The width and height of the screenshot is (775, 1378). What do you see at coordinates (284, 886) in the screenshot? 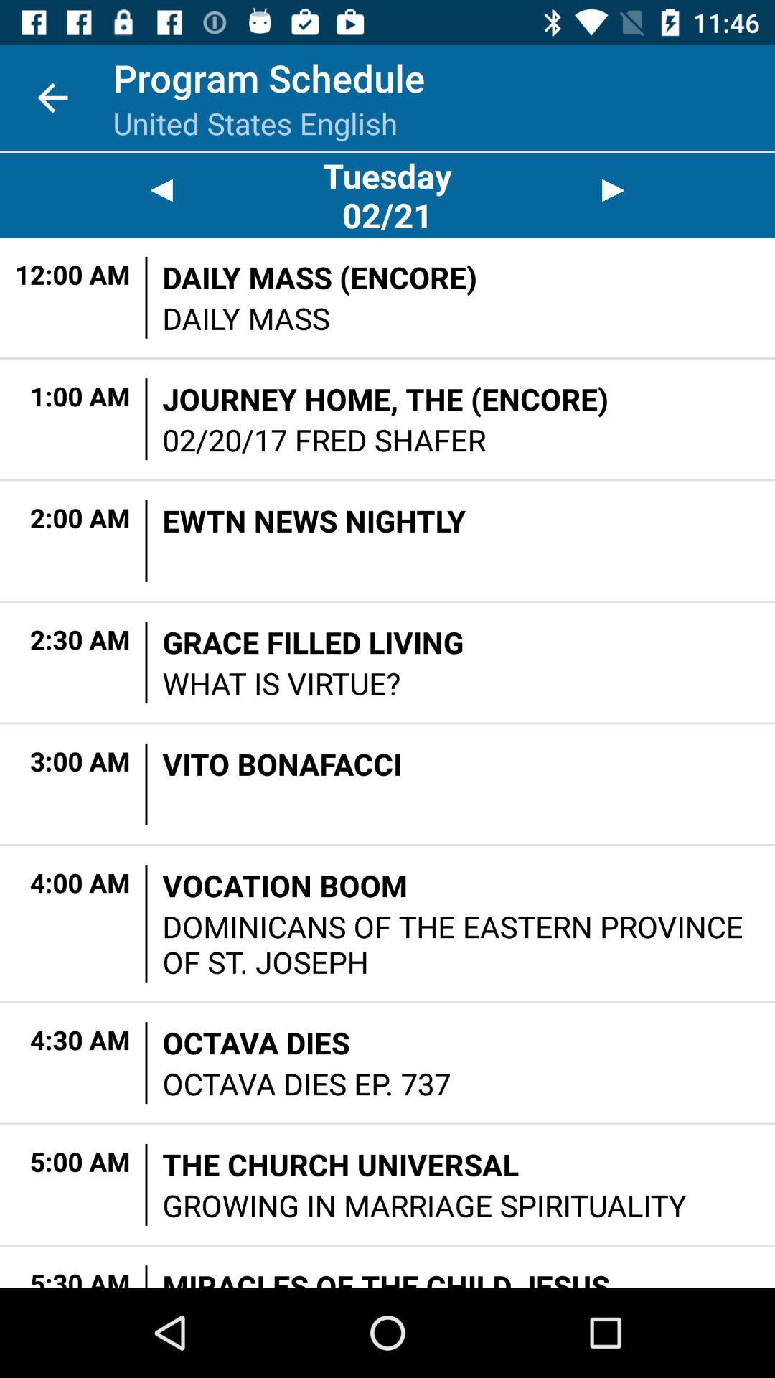
I see `scroll to vocation boom` at bounding box center [284, 886].